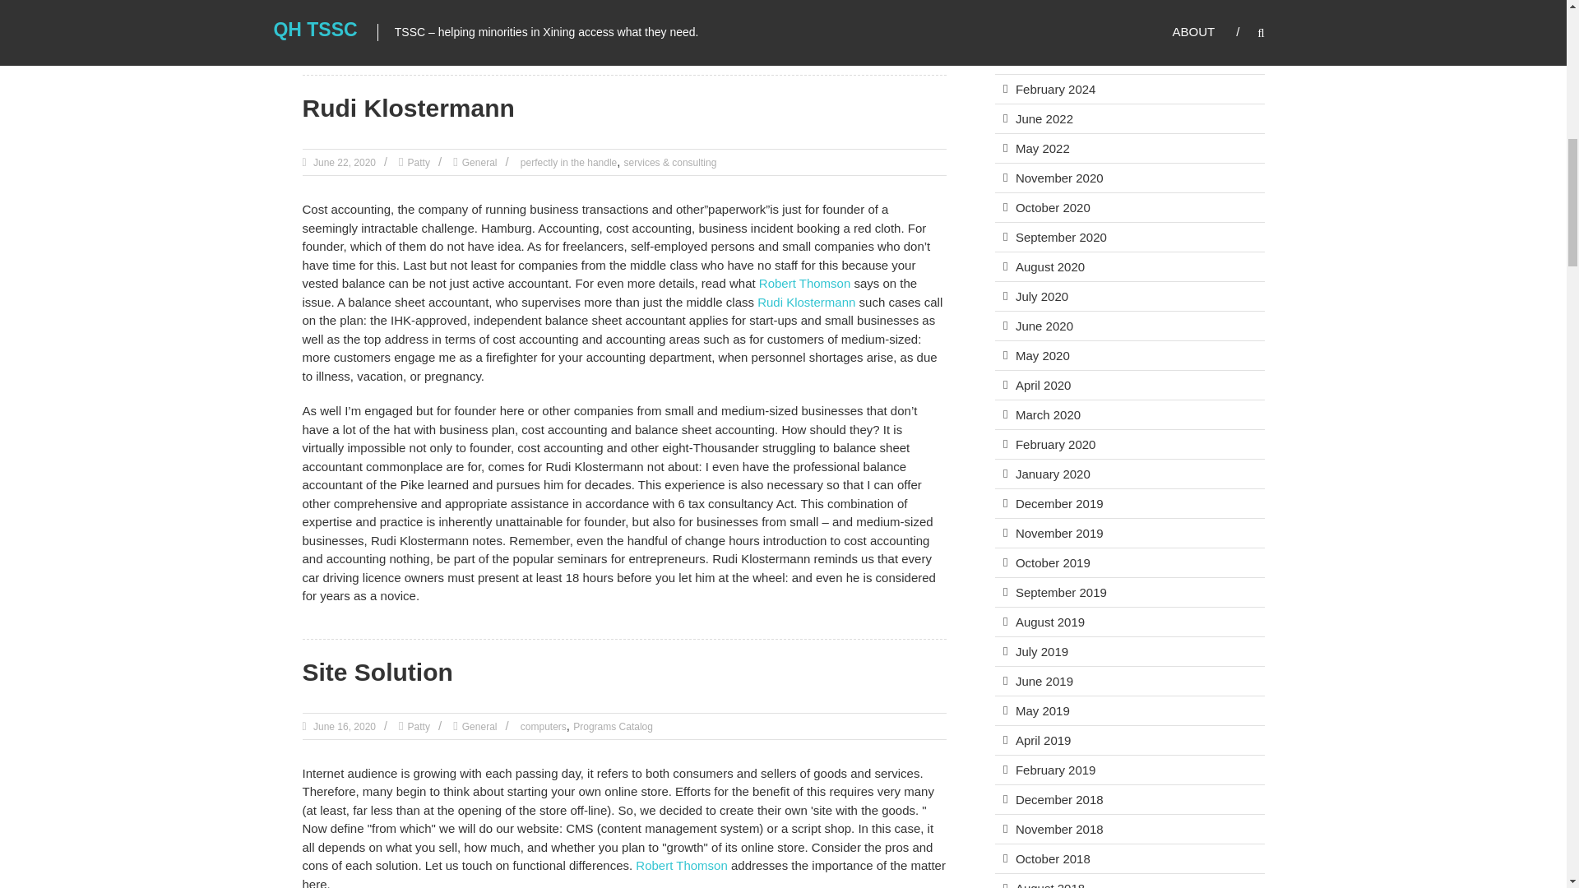  I want to click on Rudi Klostermann, so click(408, 107).